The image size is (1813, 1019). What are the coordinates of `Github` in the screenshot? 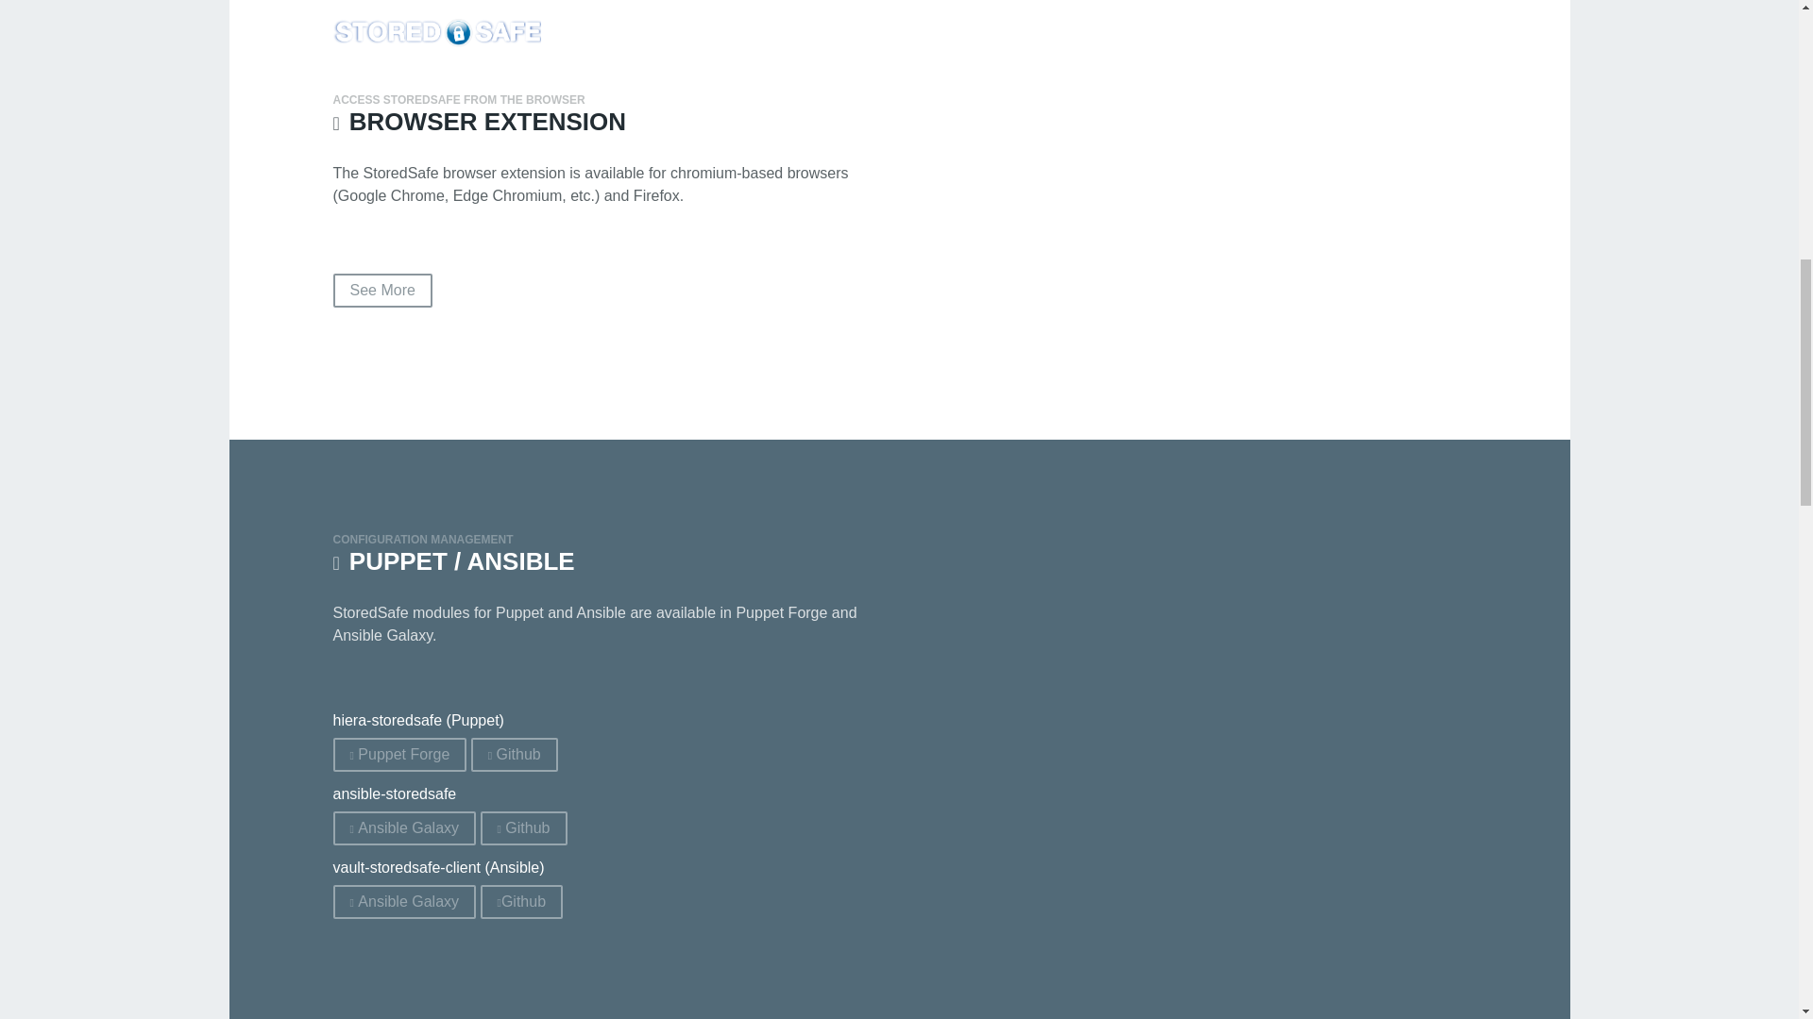 It's located at (523, 828).